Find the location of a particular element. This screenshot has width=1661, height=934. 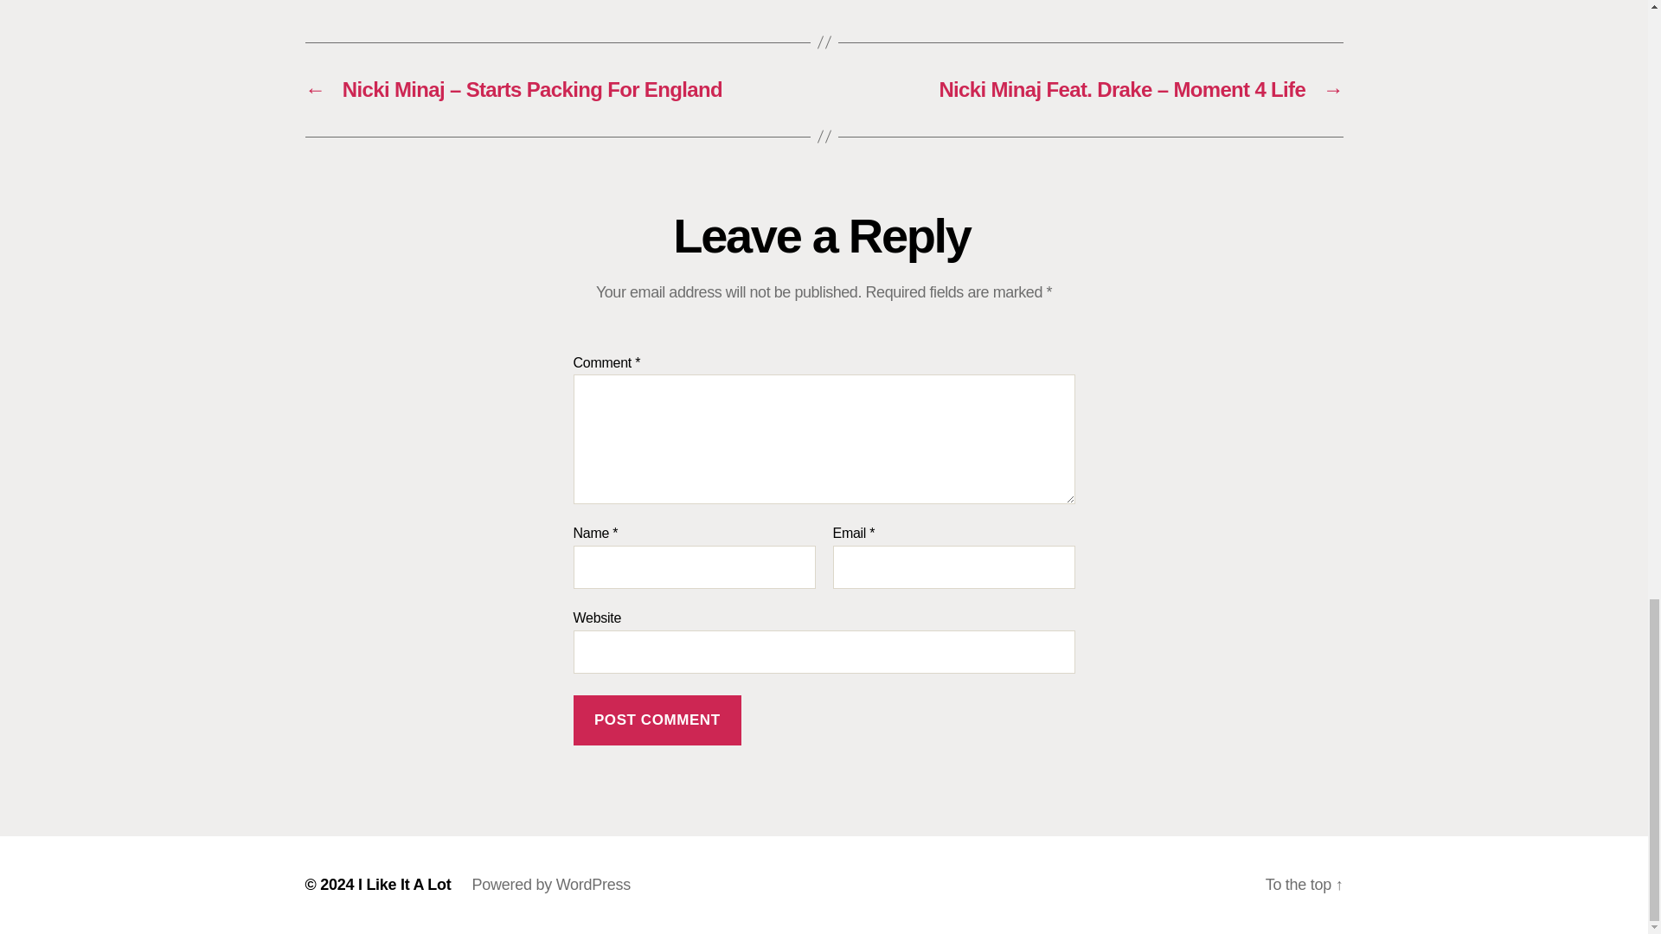

Post Comment is located at coordinates (657, 720).